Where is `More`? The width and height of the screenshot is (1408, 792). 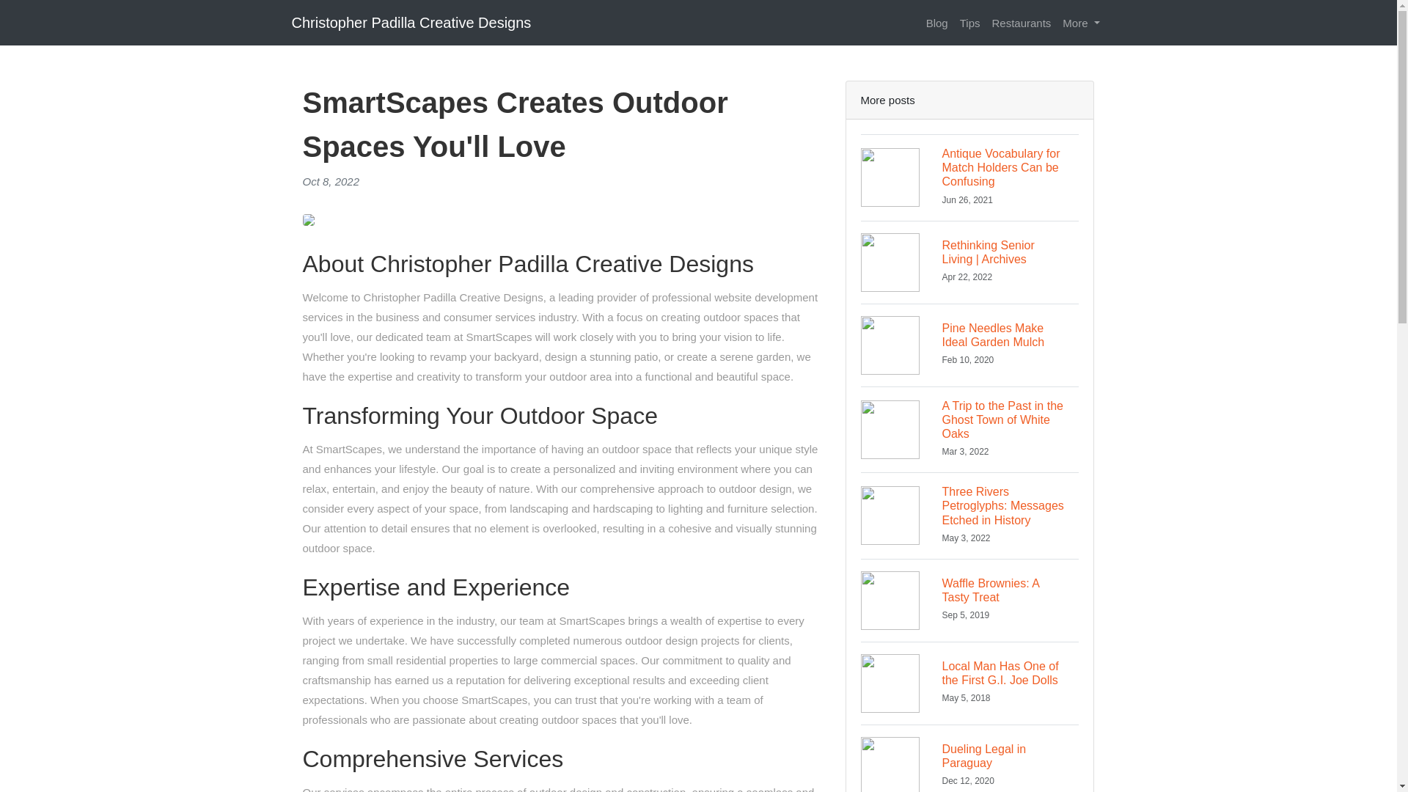 More is located at coordinates (969, 758).